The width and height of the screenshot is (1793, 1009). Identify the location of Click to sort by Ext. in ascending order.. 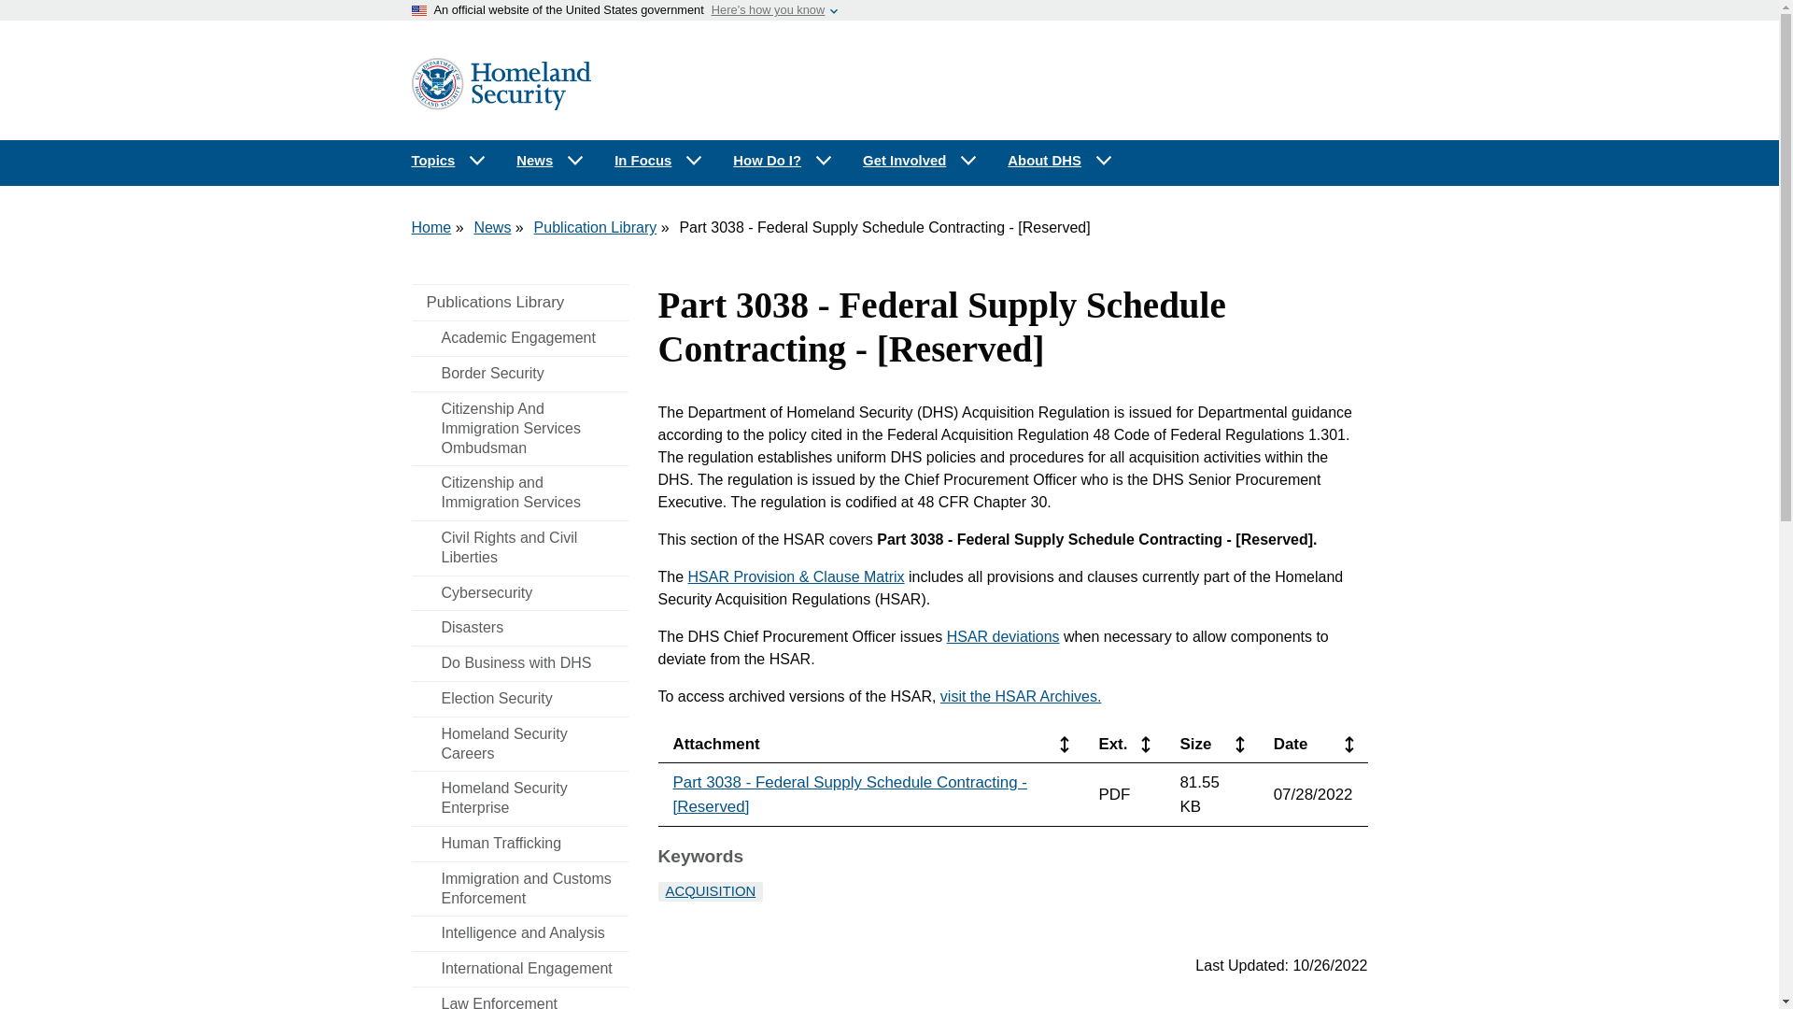
(1145, 744).